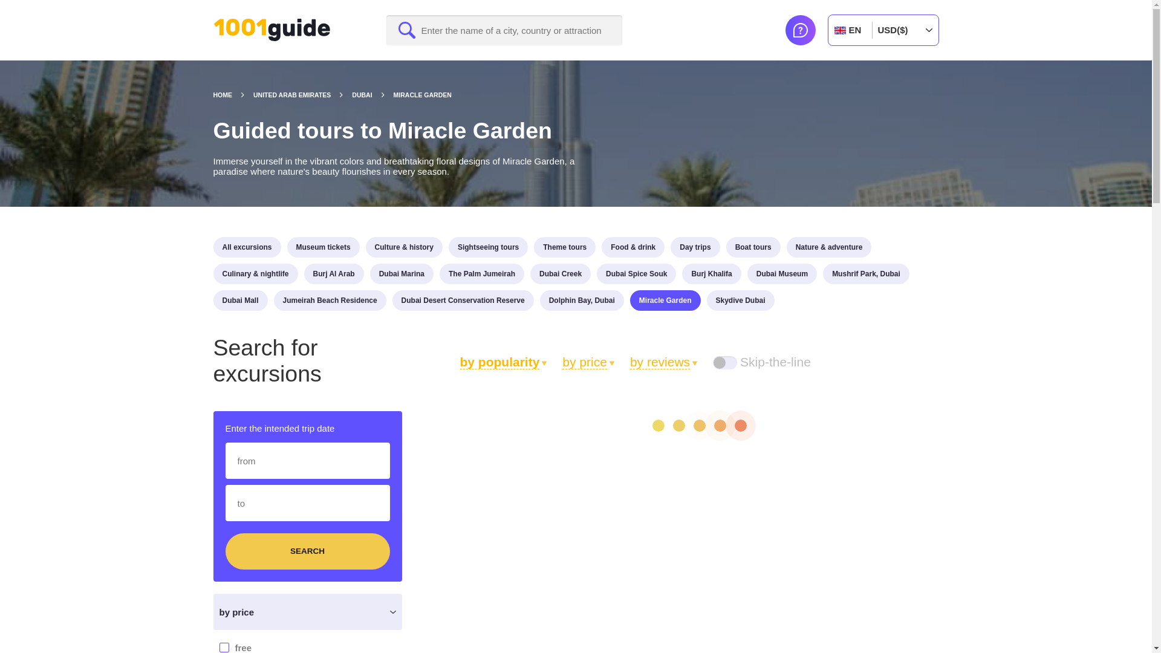 This screenshot has width=1161, height=653. I want to click on Dubai Desert Conservation Reserve, so click(463, 300).